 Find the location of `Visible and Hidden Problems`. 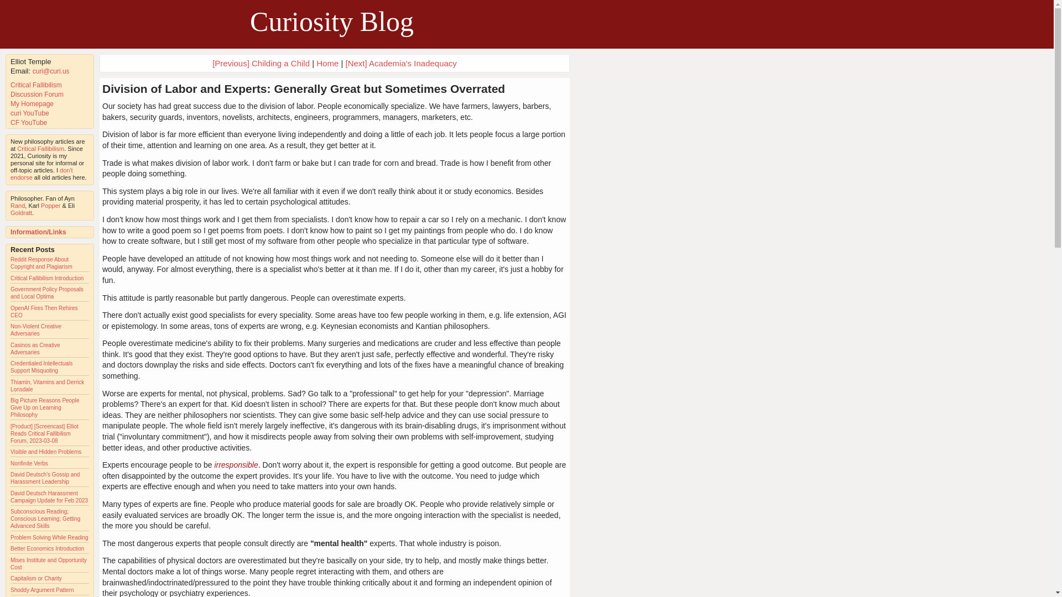

Visible and Hidden Problems is located at coordinates (46, 452).